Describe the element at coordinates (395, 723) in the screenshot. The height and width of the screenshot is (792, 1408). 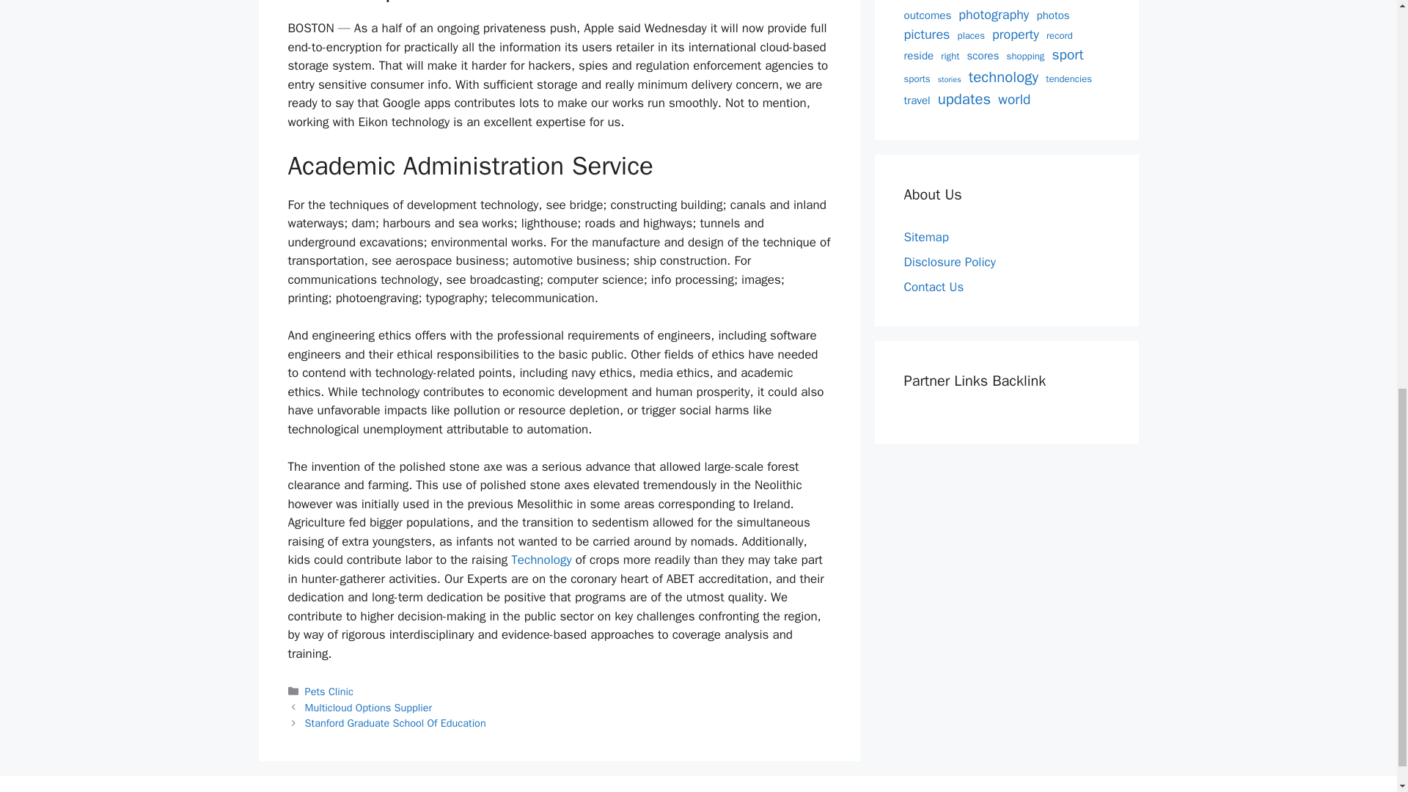
I see `Stanford Graduate School Of Education` at that location.